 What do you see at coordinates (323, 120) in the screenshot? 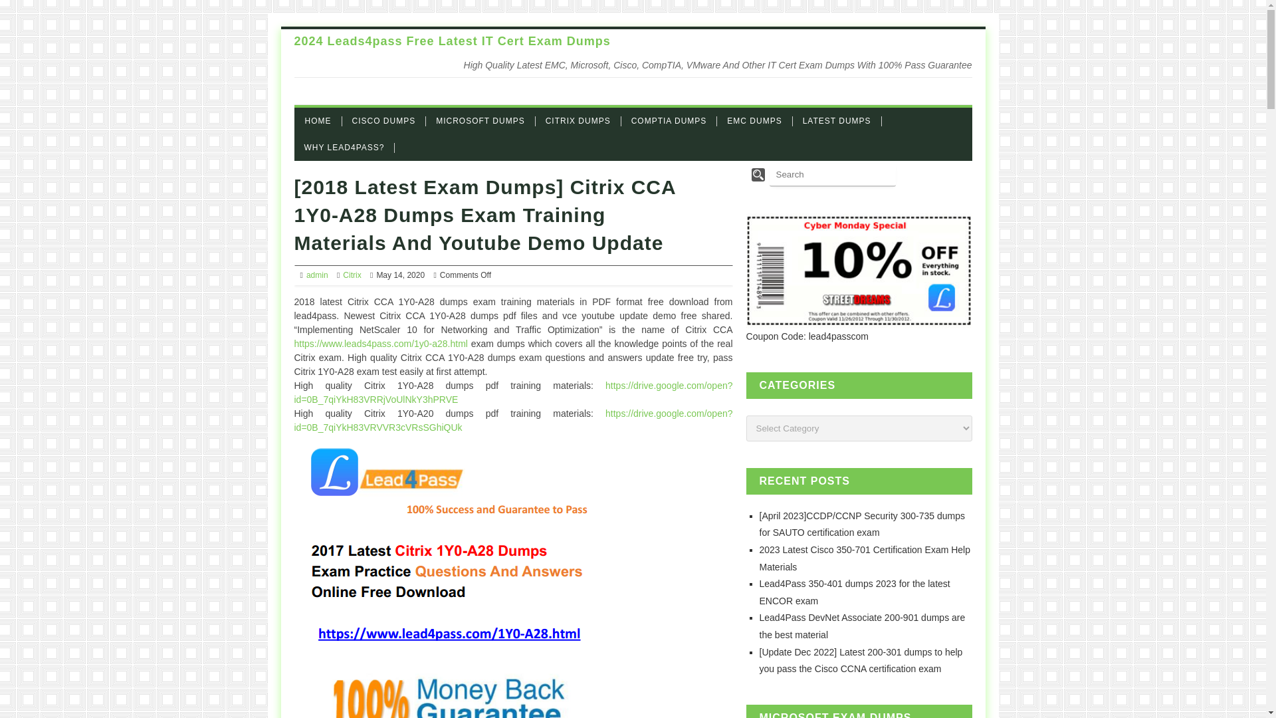
I see `HOME` at bounding box center [323, 120].